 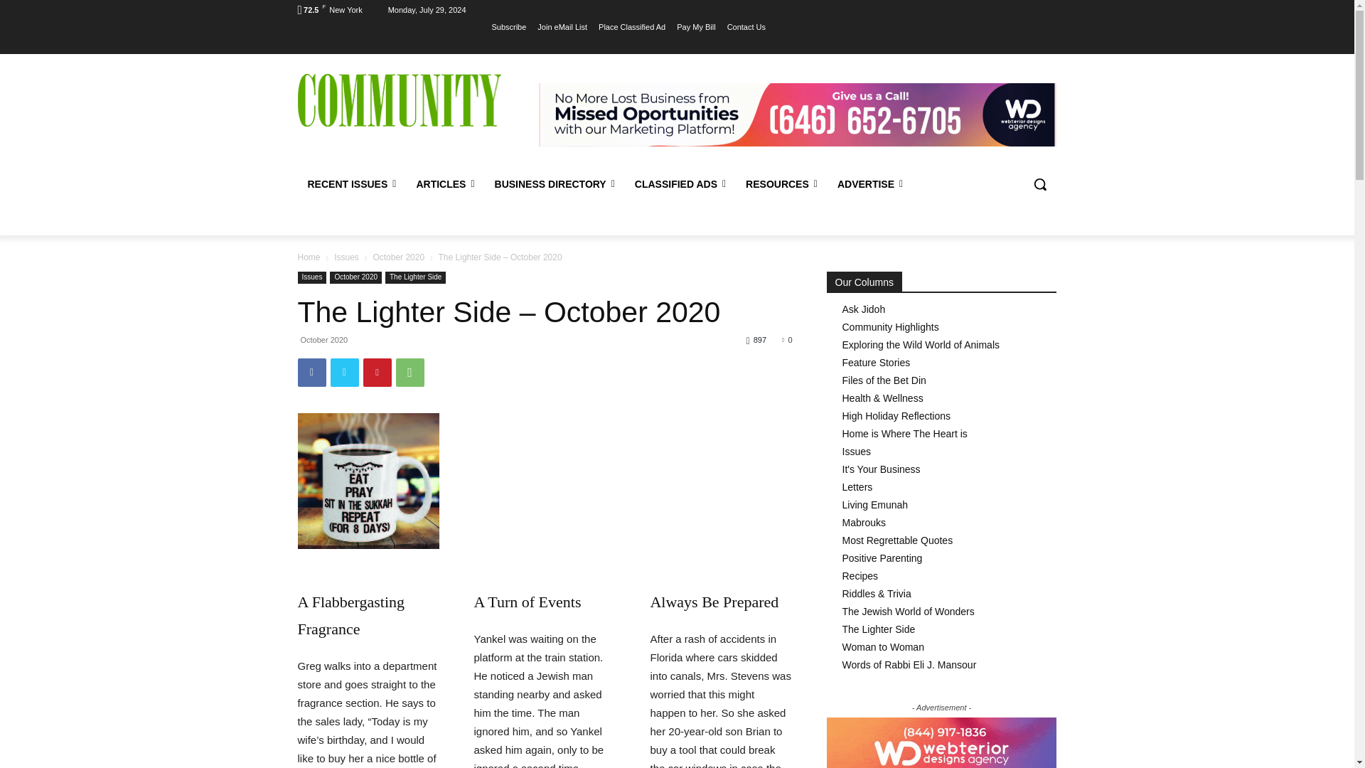 What do you see at coordinates (368, 481) in the screenshot?
I see `page0068` at bounding box center [368, 481].